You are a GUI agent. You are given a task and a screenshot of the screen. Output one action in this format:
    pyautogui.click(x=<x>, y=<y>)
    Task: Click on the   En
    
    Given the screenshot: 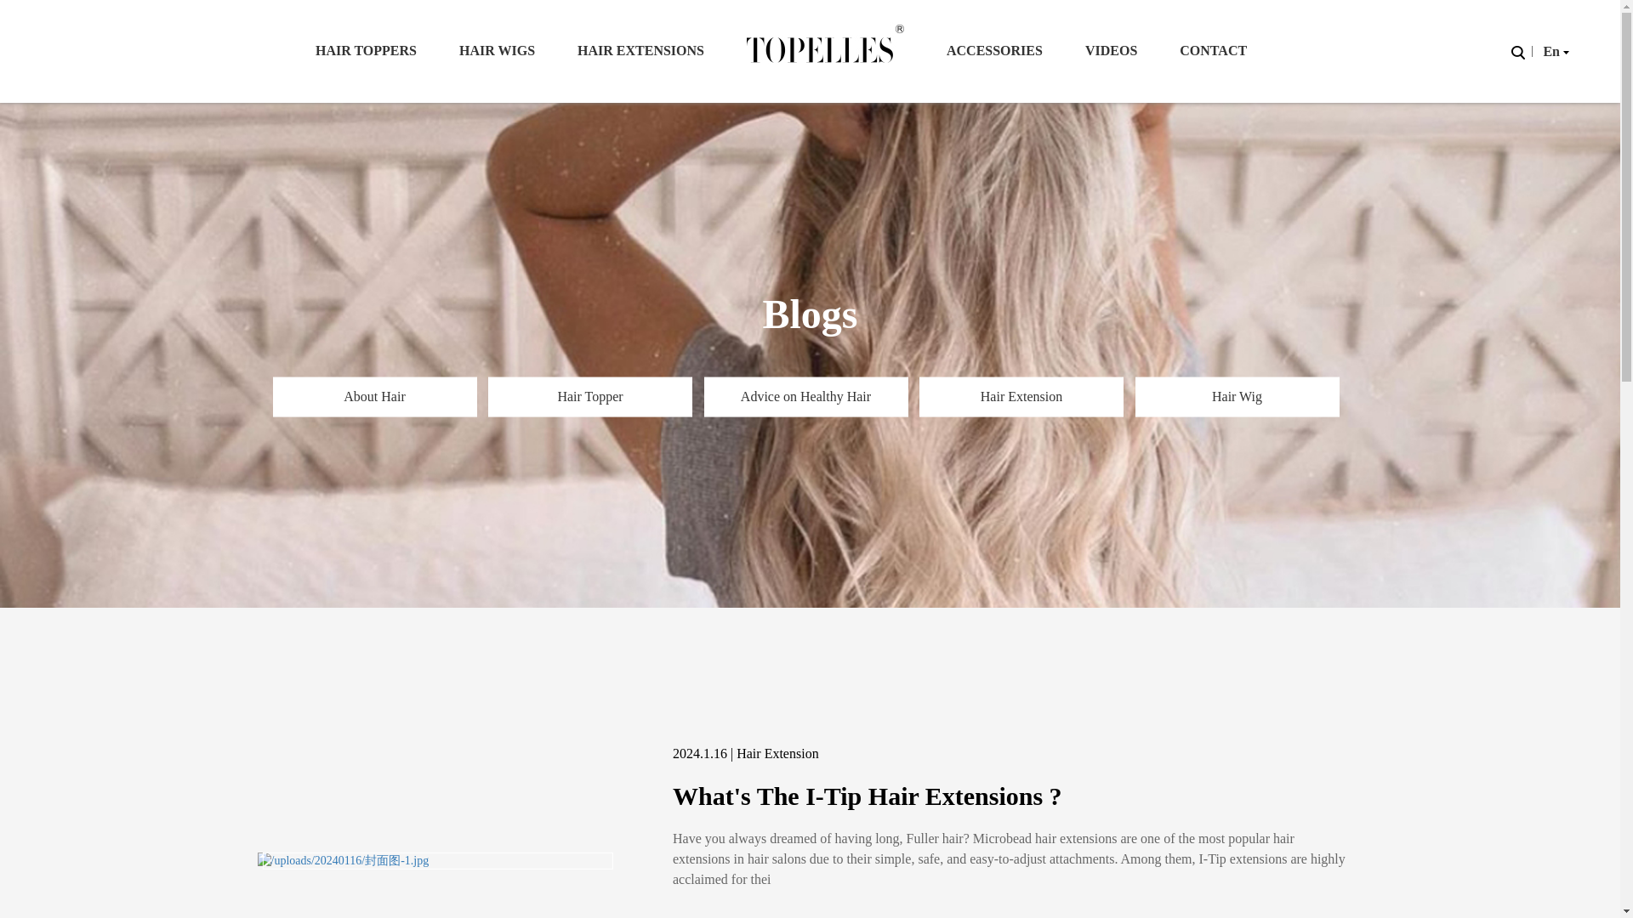 What is the action you would take?
    pyautogui.click(x=1553, y=52)
    